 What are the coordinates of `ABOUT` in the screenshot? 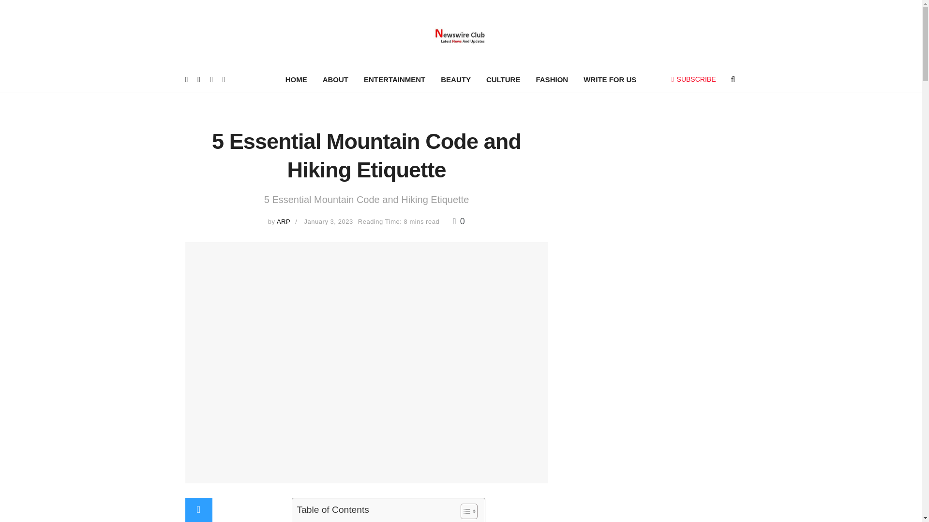 It's located at (335, 80).